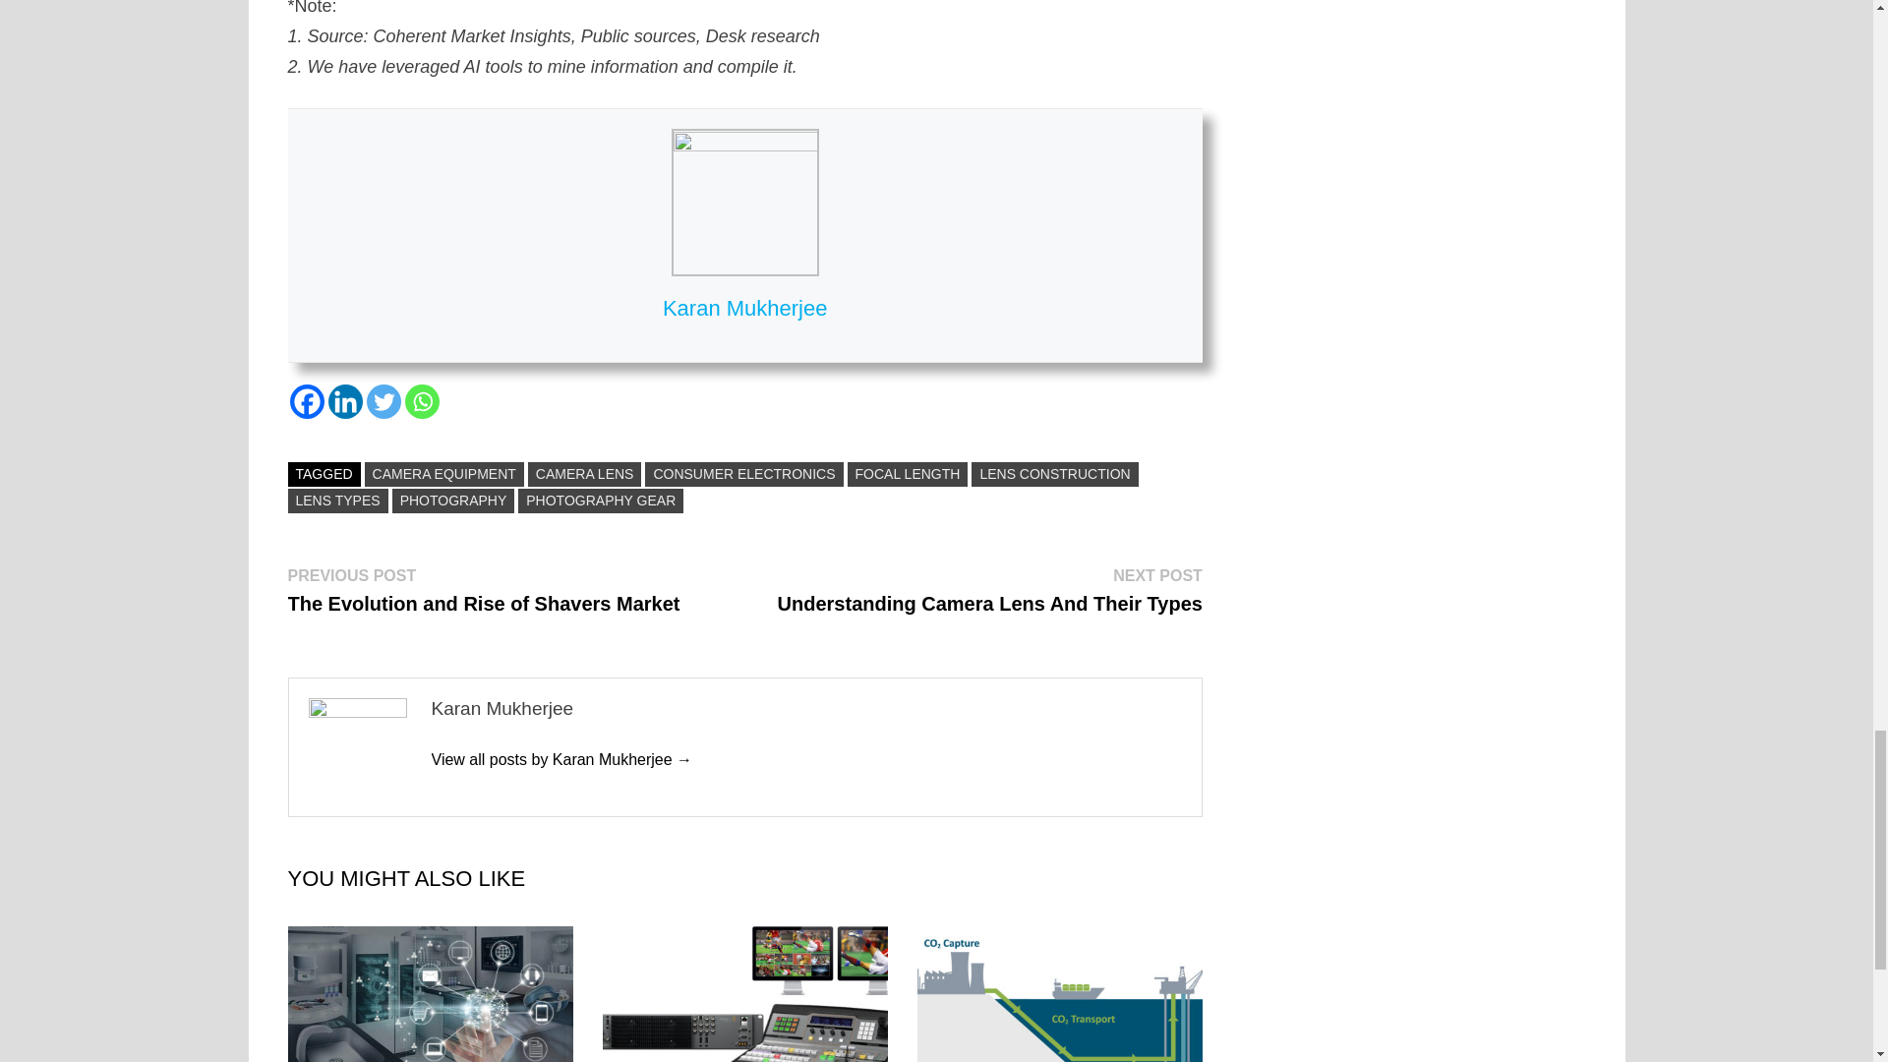 Image resolution: width=1888 pixels, height=1062 pixels. Describe the element at coordinates (305, 401) in the screenshot. I see `Facebook` at that location.